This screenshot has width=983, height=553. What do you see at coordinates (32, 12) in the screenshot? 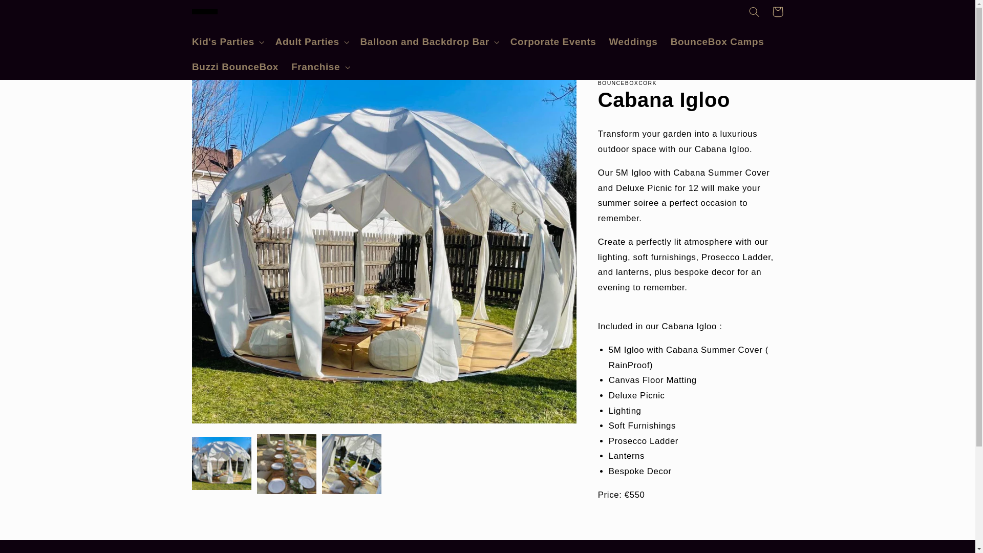
I see `Skip to content` at bounding box center [32, 12].